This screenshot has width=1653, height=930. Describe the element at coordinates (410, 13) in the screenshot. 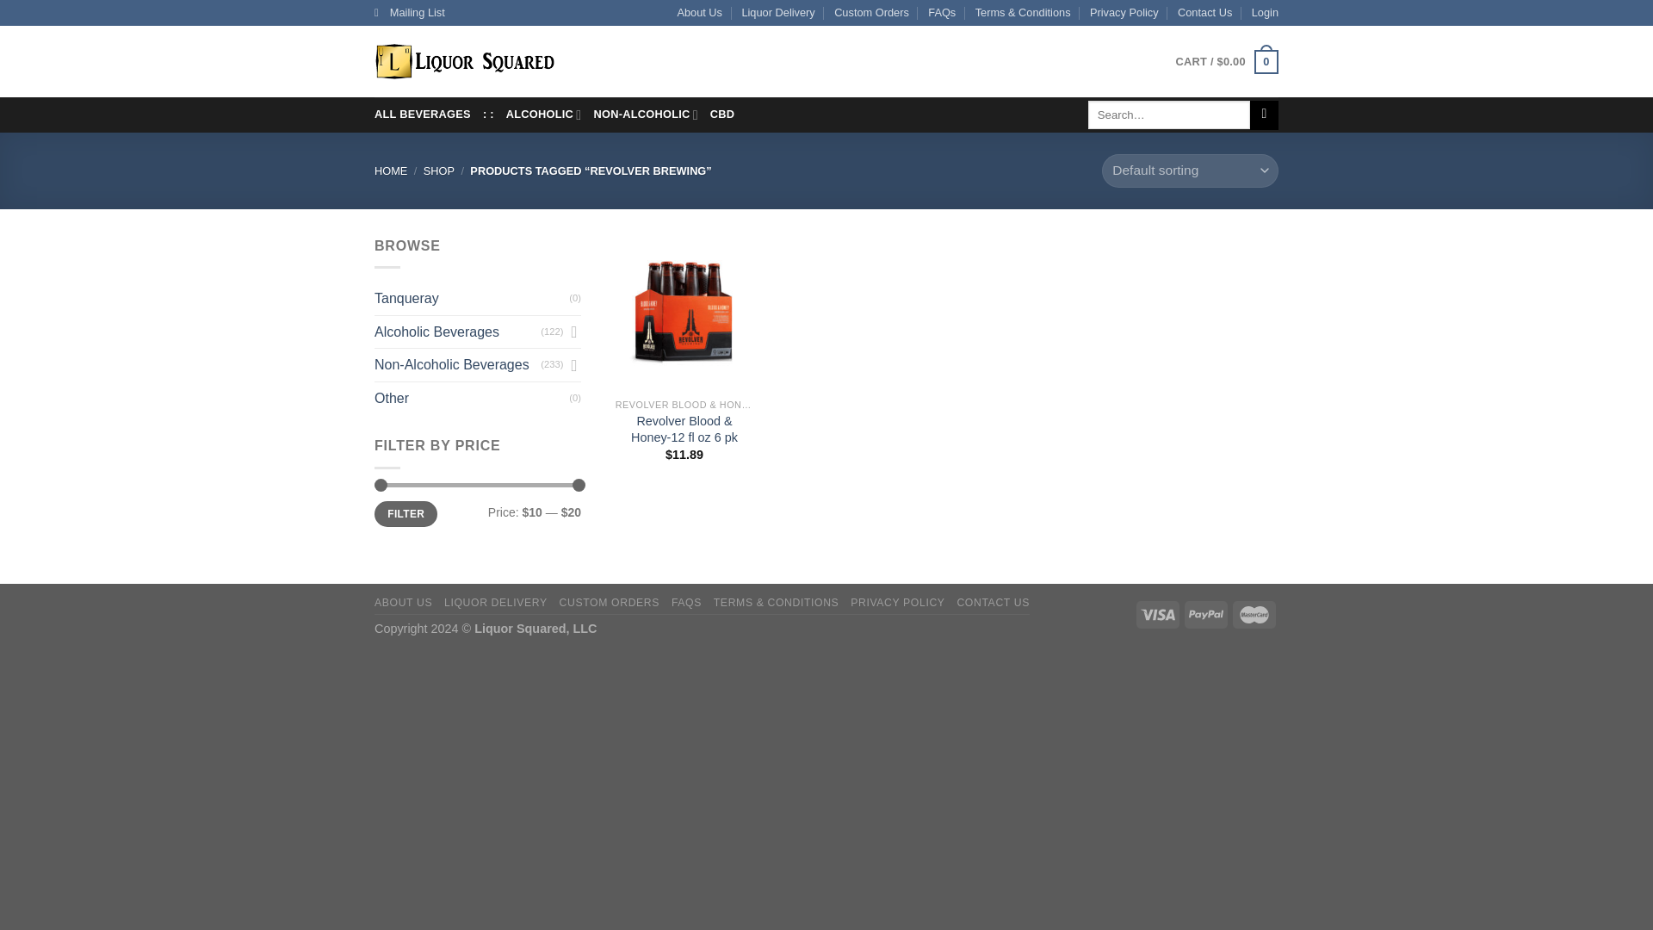

I see `Mailing List` at that location.